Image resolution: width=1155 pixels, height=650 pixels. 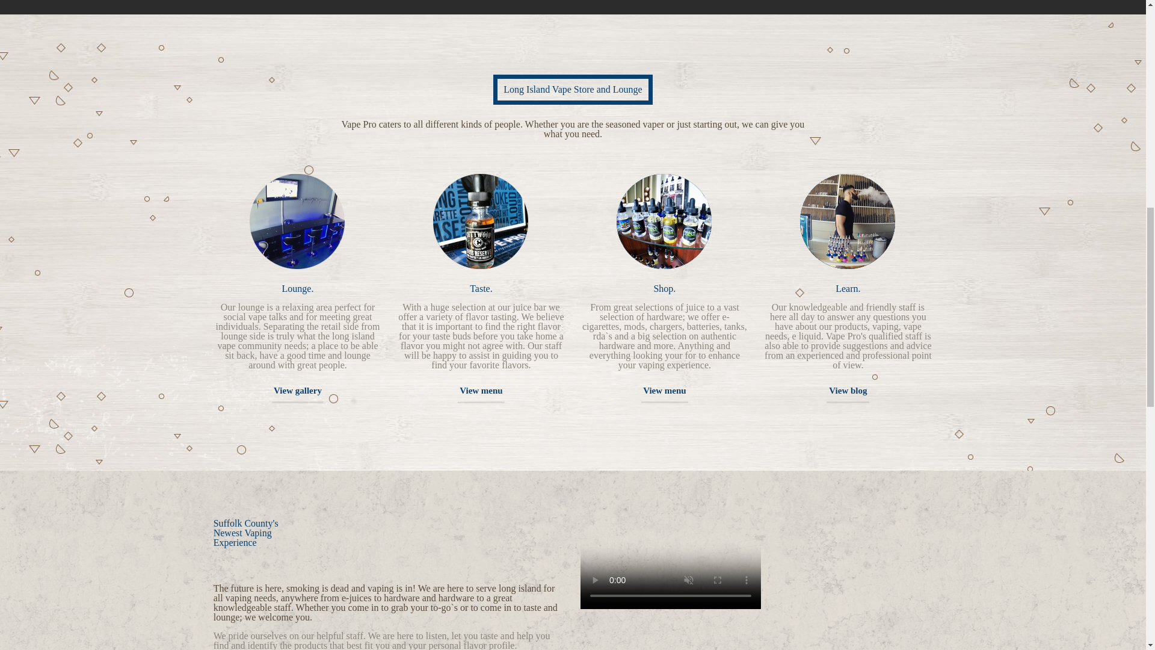 I want to click on View menu, so click(x=481, y=390).